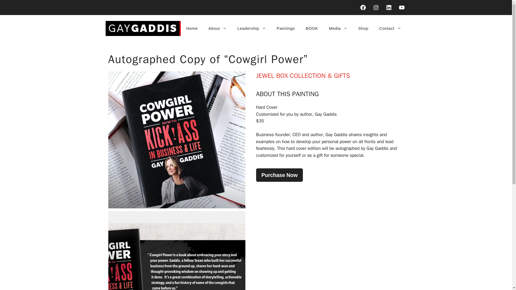 This screenshot has height=290, width=516. Describe the element at coordinates (363, 28) in the screenshot. I see `Shop` at that location.